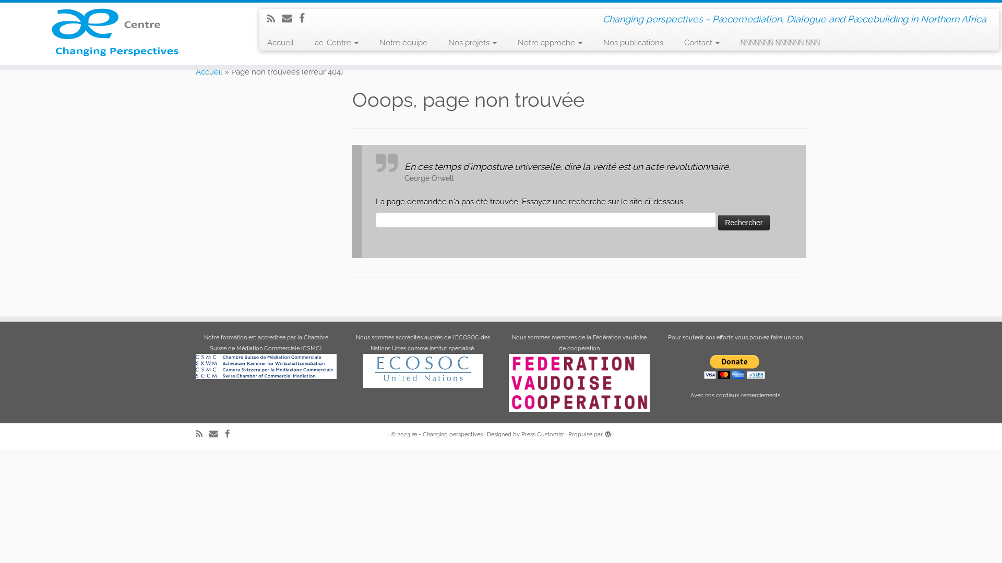  Describe the element at coordinates (702, 43) in the screenshot. I see `Contact` at that location.